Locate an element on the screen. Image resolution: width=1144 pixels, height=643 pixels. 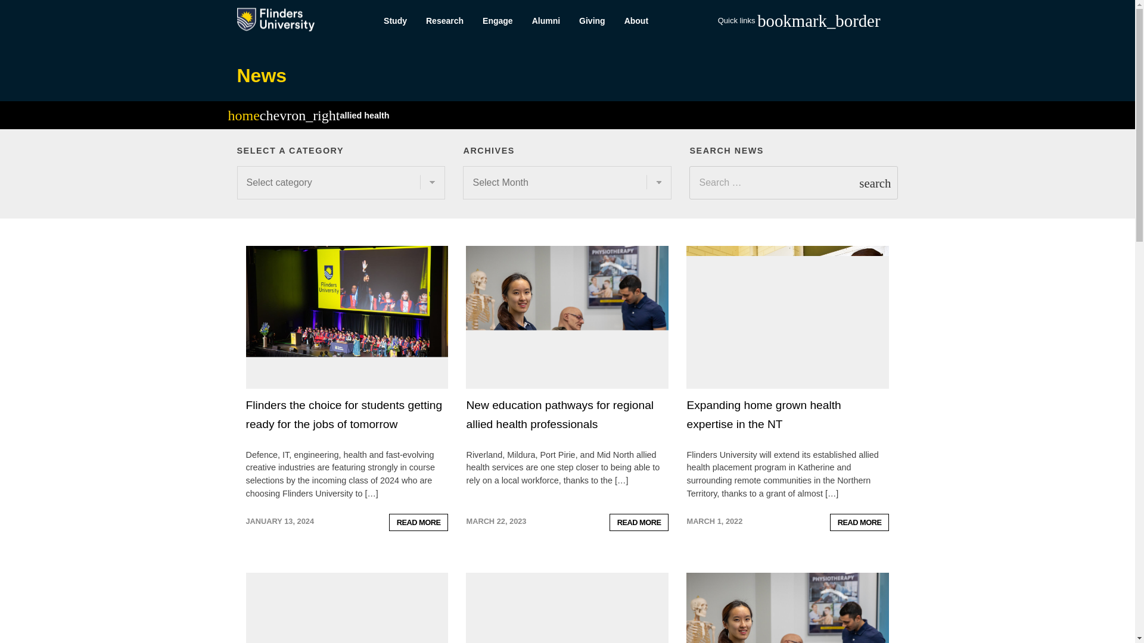
News is located at coordinates (262, 75).